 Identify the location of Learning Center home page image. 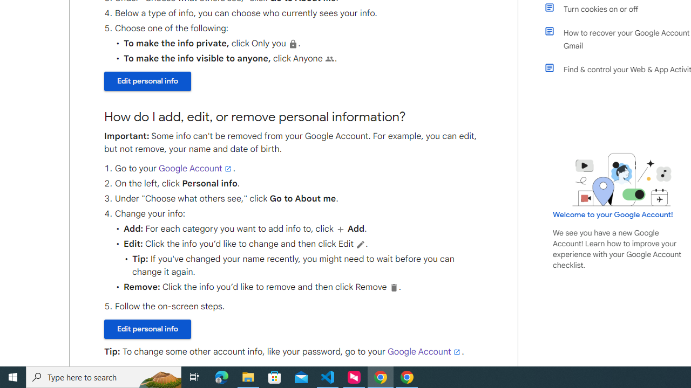
(622, 180).